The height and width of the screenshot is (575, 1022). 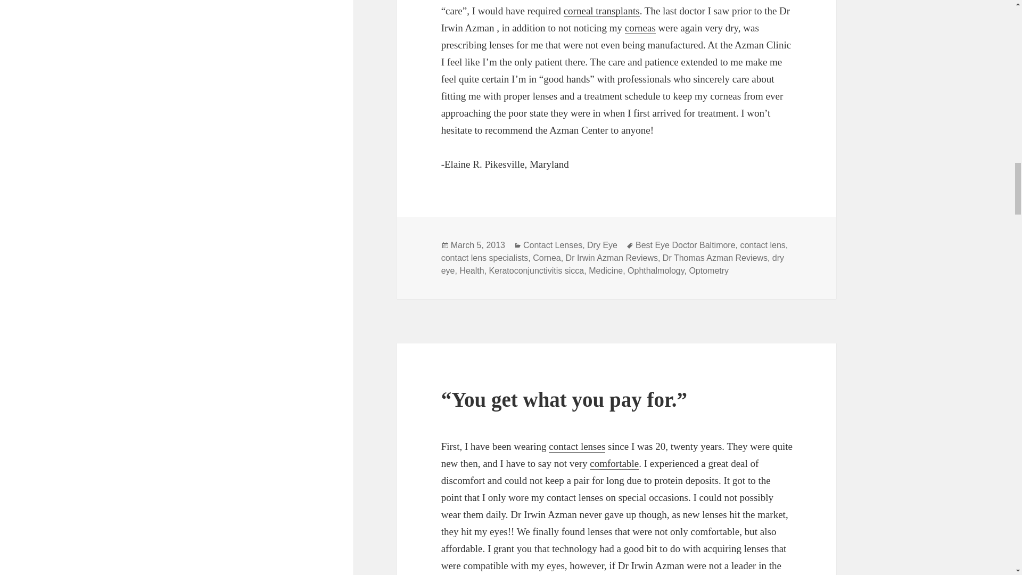 I want to click on Contact lens, so click(x=577, y=446).